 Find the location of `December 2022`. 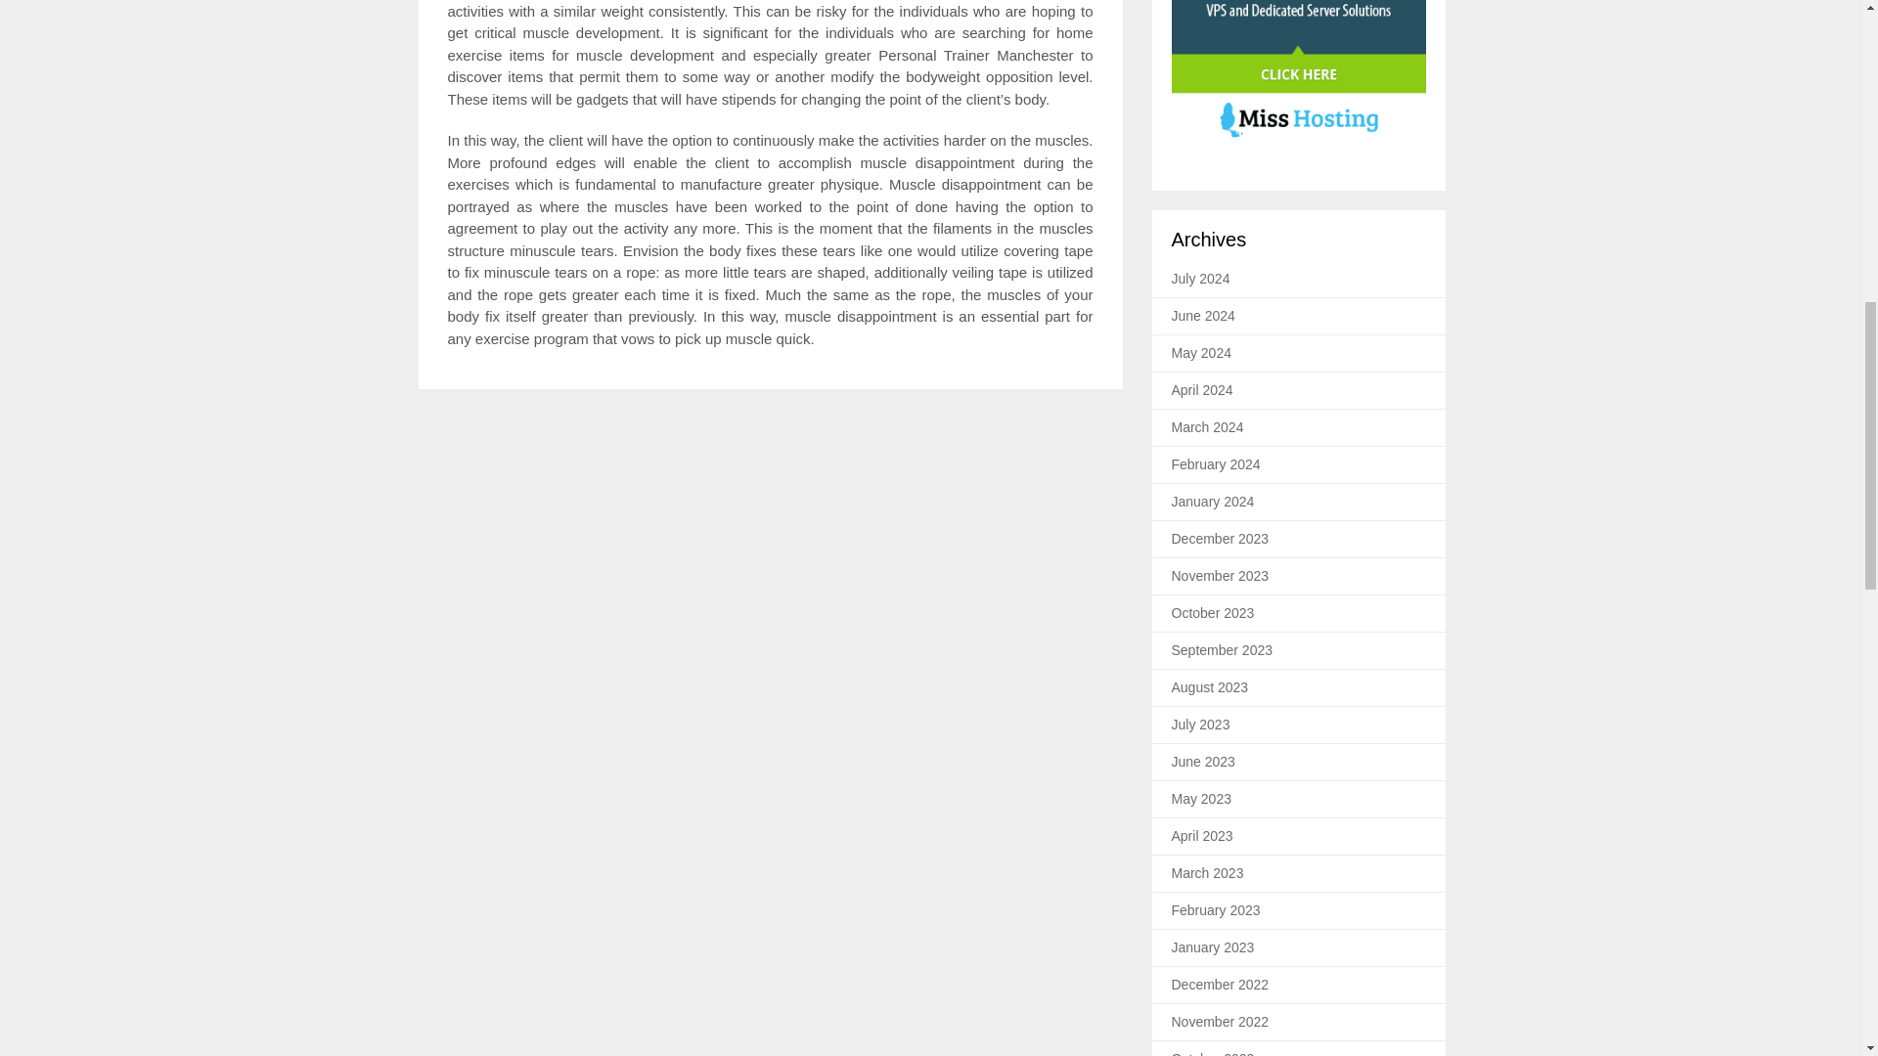

December 2022 is located at coordinates (1221, 985).